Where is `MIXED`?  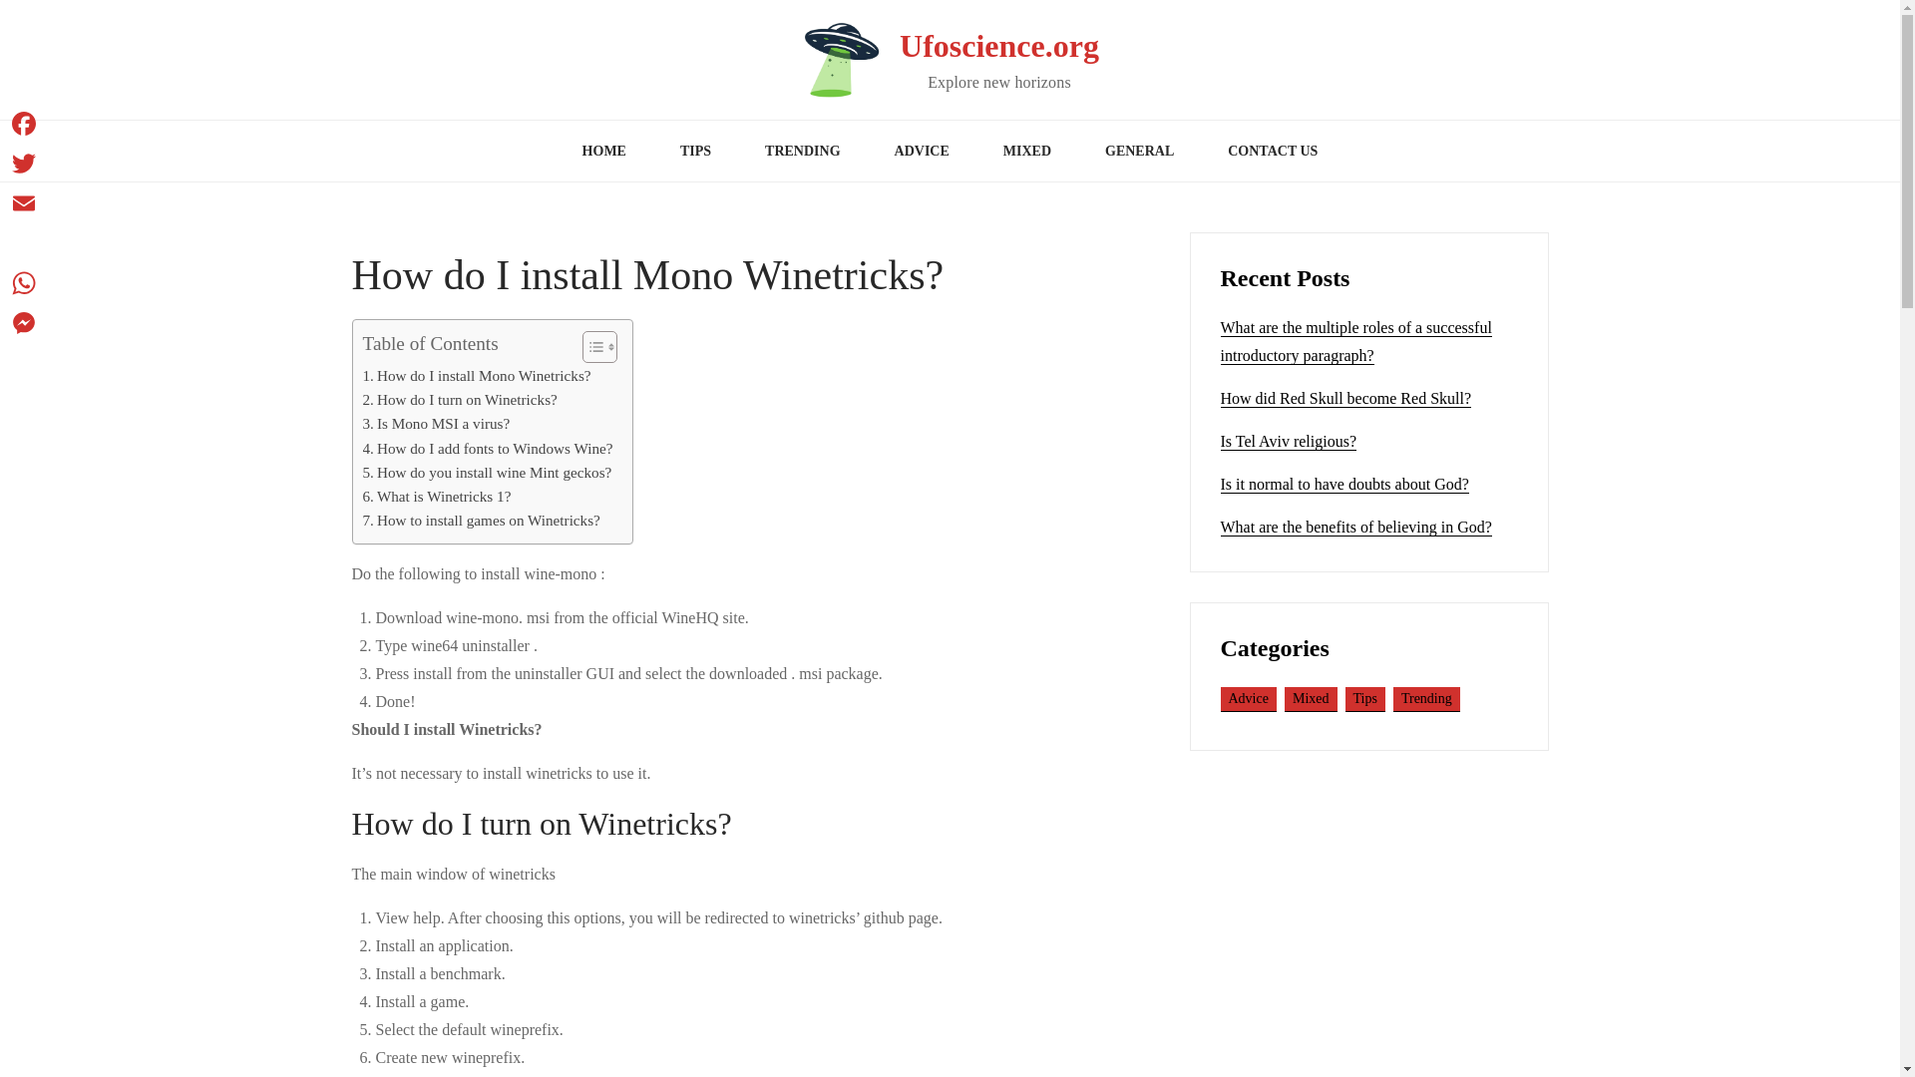
MIXED is located at coordinates (1027, 151).